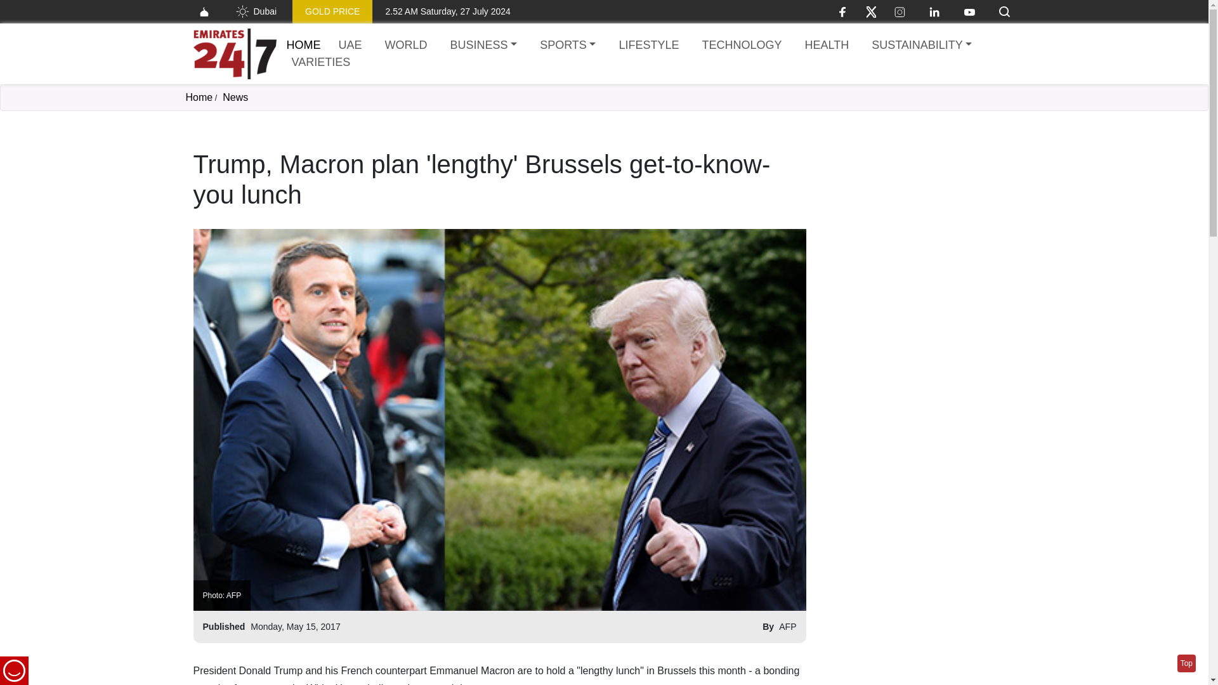 This screenshot has height=685, width=1218. I want to click on WORLD, so click(406, 46).